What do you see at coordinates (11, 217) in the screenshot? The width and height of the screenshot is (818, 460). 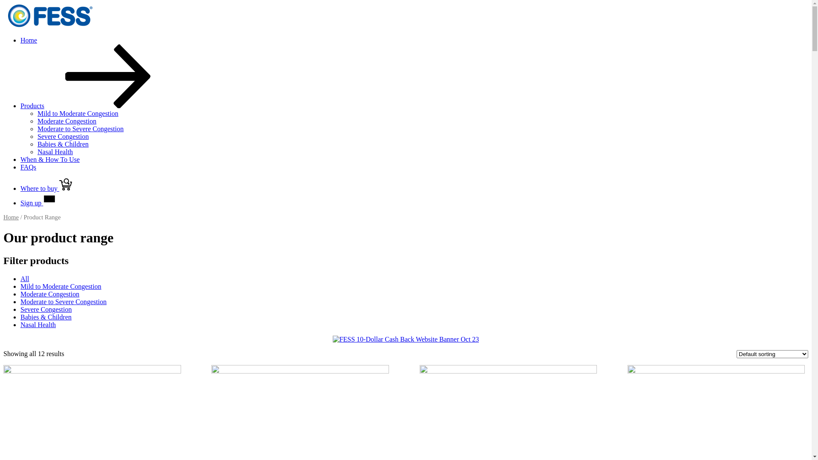 I see `Home` at bounding box center [11, 217].